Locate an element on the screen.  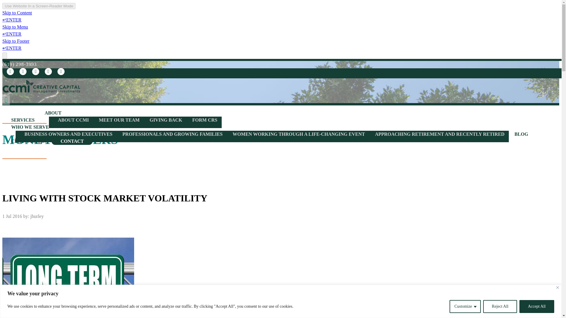
APPROACHING RETIREMENT AND RECENTLY RETIRED is located at coordinates (440, 134).